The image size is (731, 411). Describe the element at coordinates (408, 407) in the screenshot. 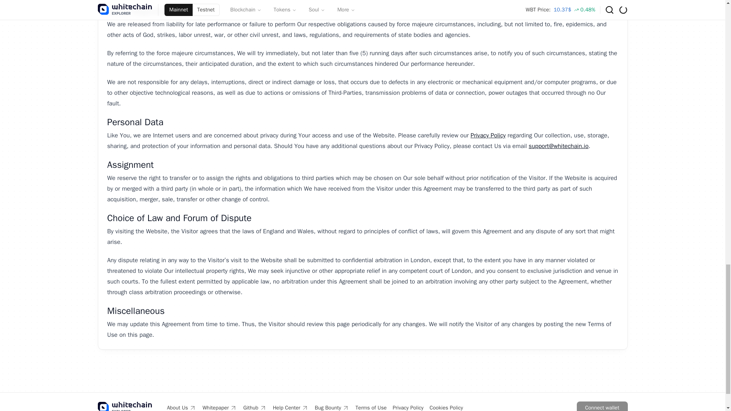

I see `Privacy Policy` at that location.